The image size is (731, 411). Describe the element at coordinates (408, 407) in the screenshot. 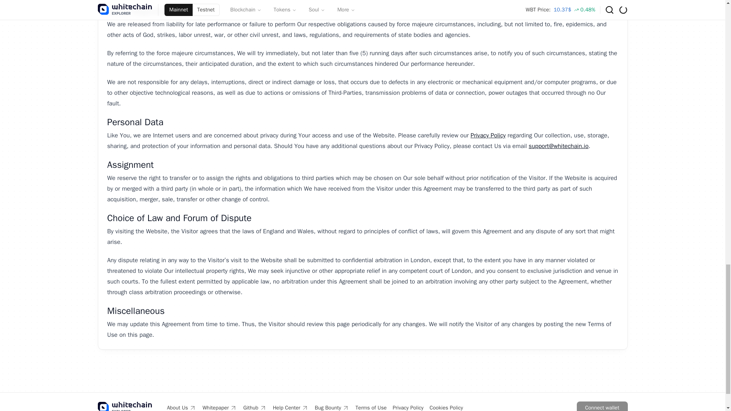

I see `Privacy Policy` at that location.